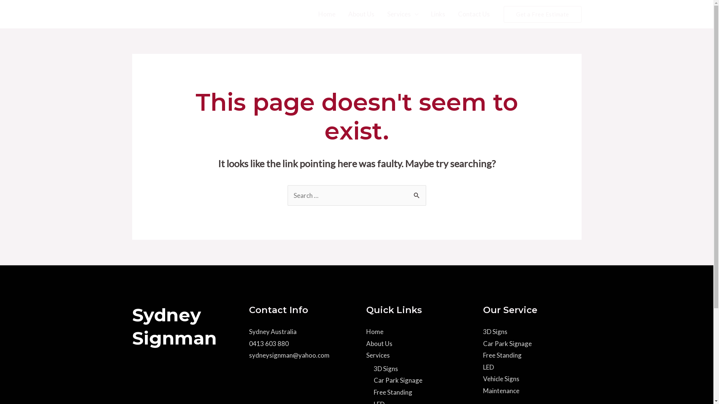 This screenshot has width=719, height=404. What do you see at coordinates (488, 367) in the screenshot?
I see `LED` at bounding box center [488, 367].